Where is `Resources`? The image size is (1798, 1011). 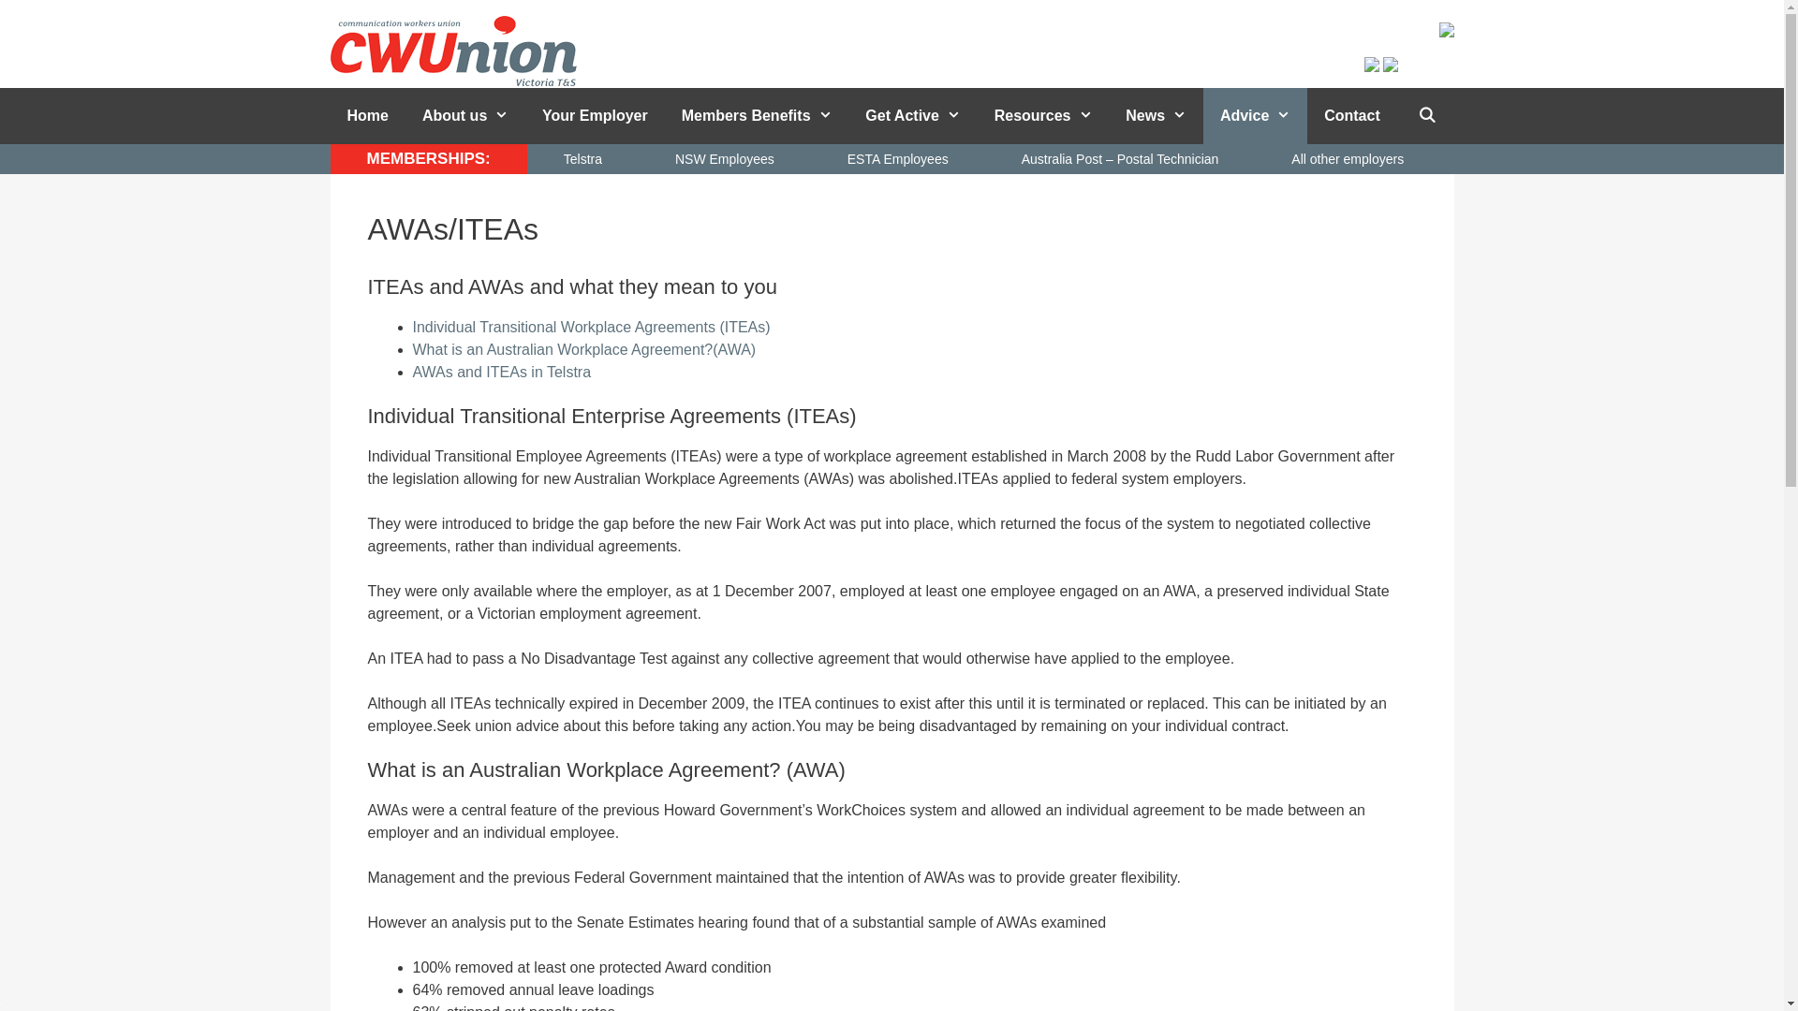 Resources is located at coordinates (1043, 116).